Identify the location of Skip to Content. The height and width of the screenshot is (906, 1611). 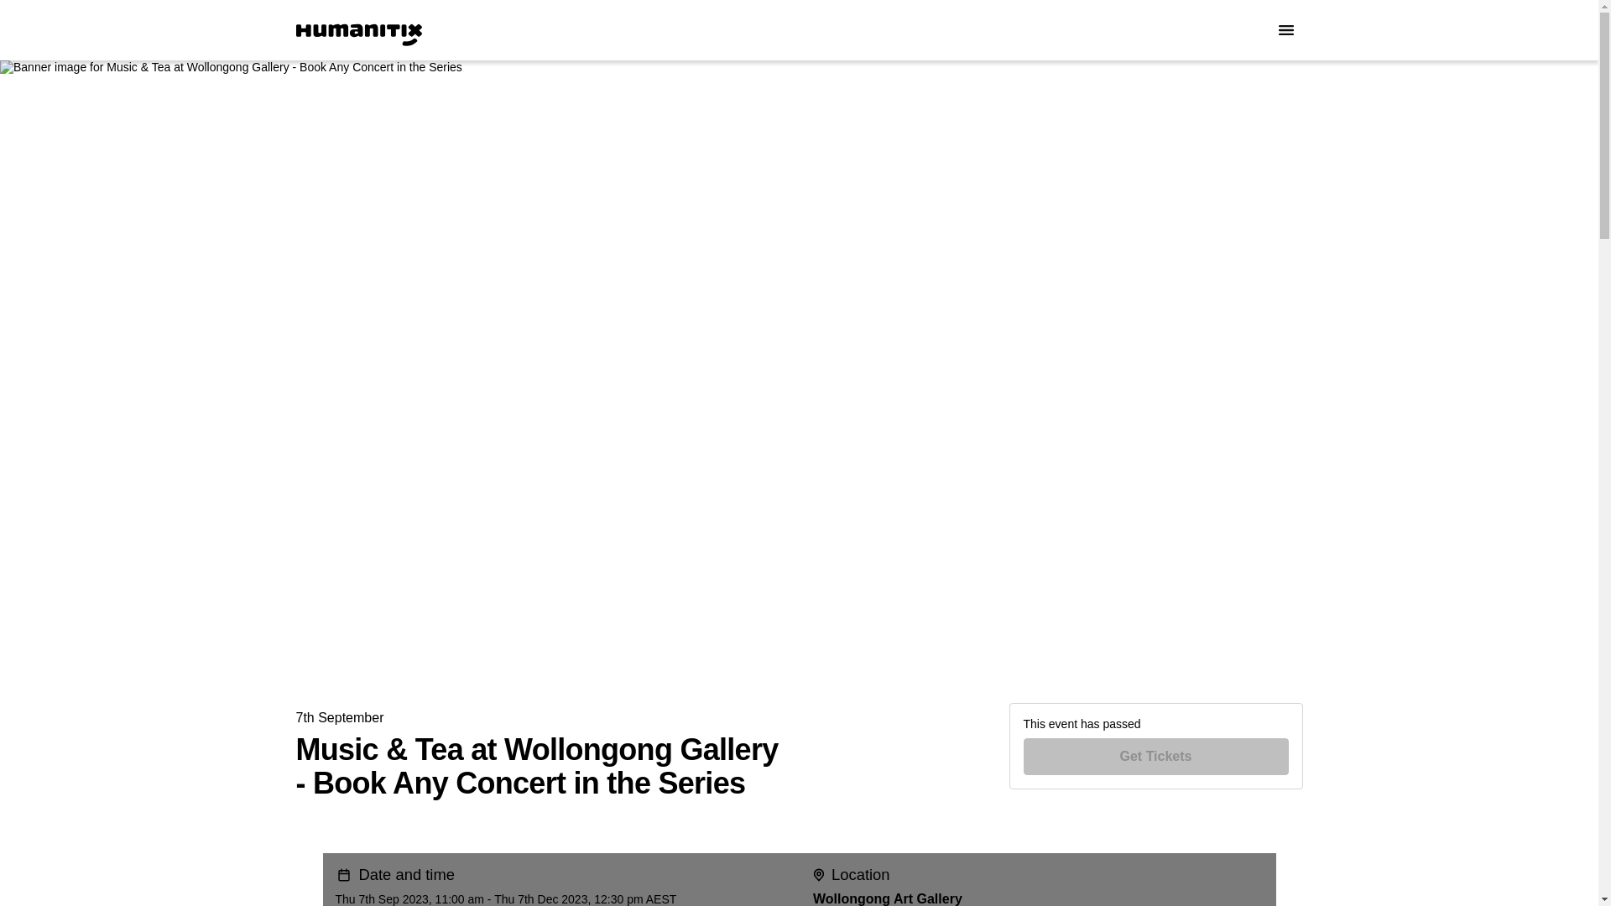
(20, 20).